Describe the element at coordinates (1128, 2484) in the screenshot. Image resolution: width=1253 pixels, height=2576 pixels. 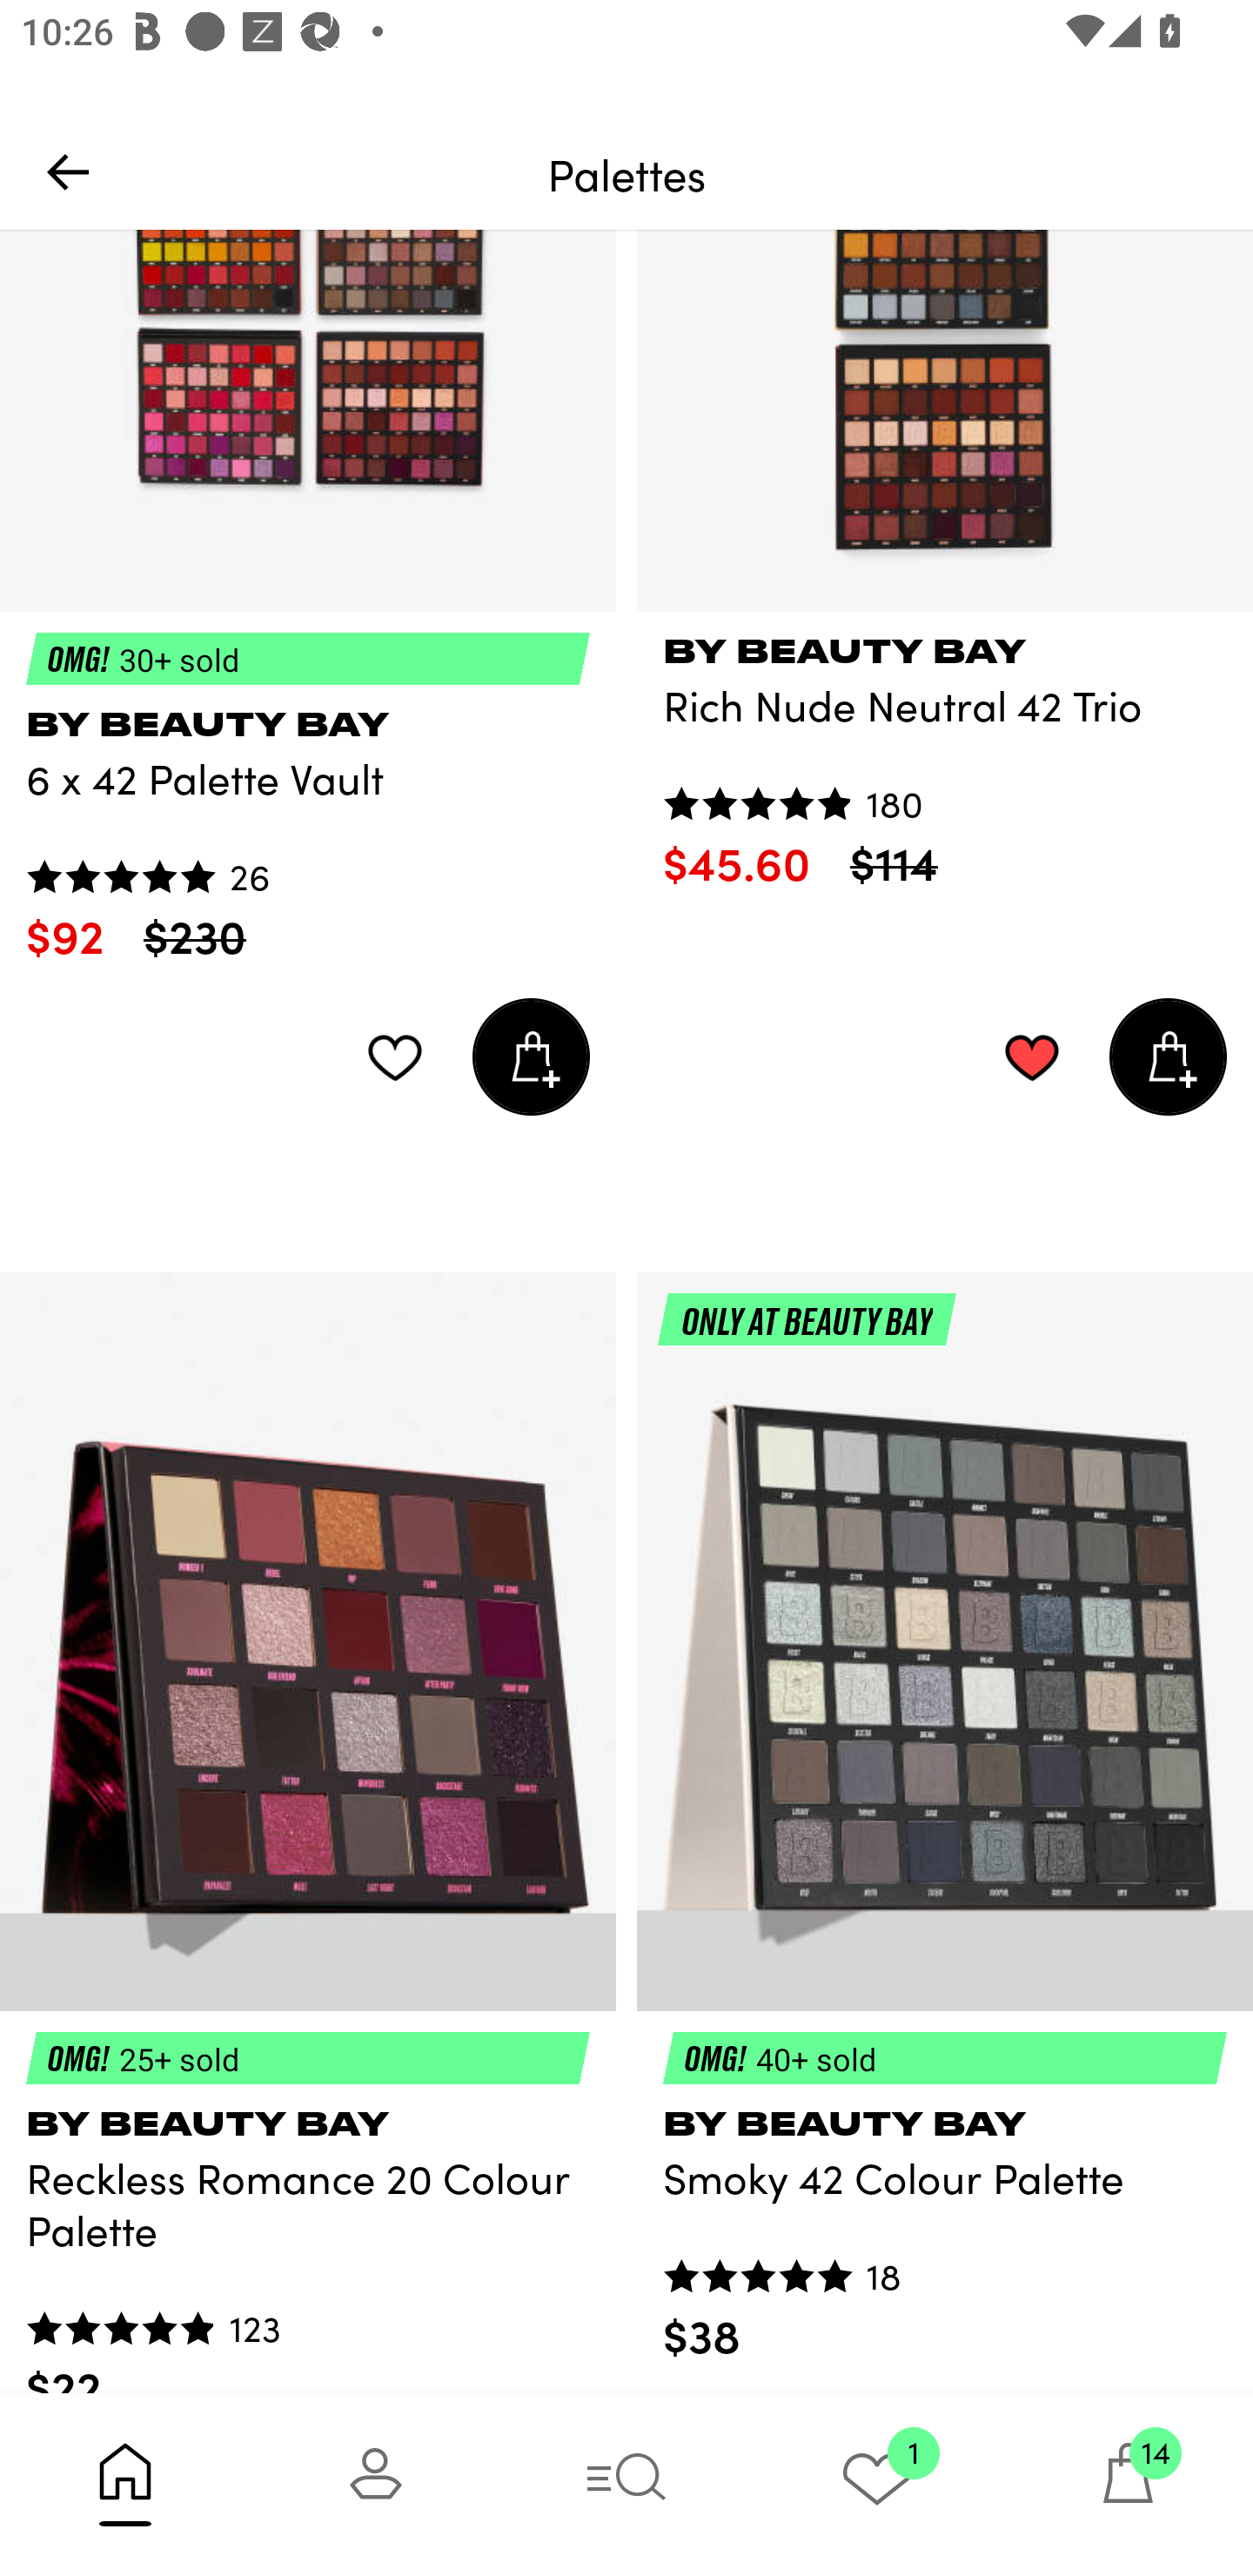
I see `14` at that location.